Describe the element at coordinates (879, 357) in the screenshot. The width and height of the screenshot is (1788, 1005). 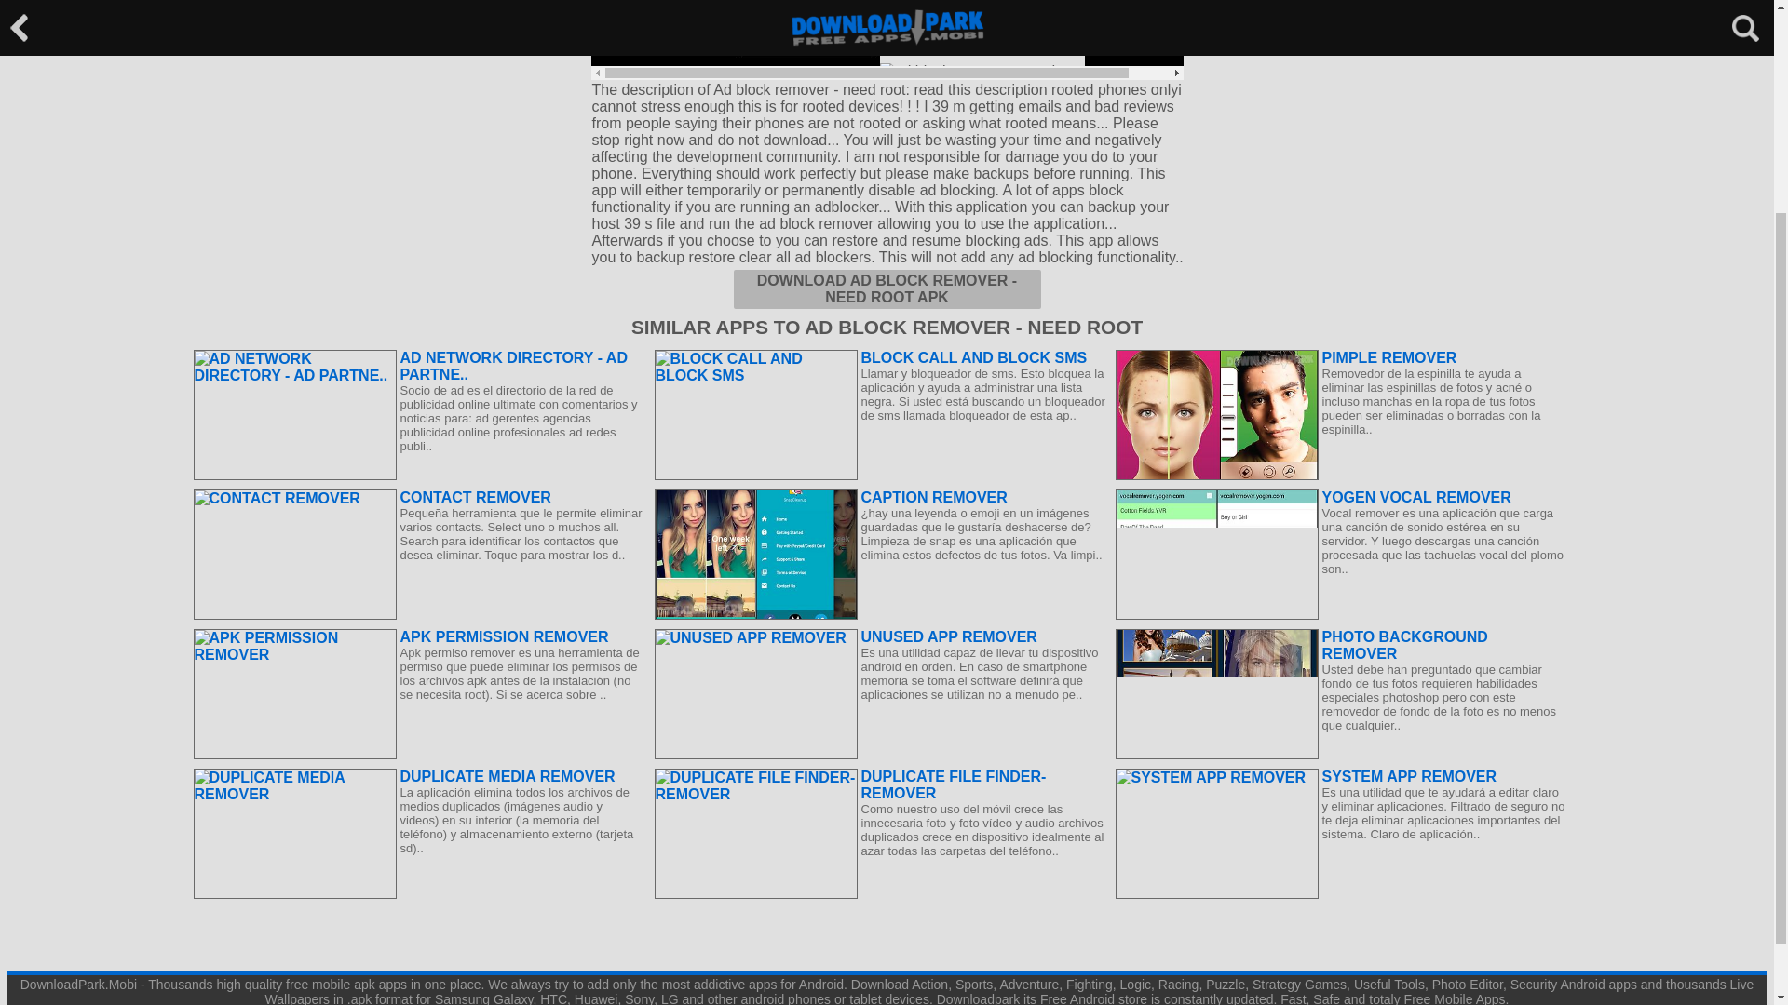
I see `BLOCK CALL AND BLOCK SMS` at that location.